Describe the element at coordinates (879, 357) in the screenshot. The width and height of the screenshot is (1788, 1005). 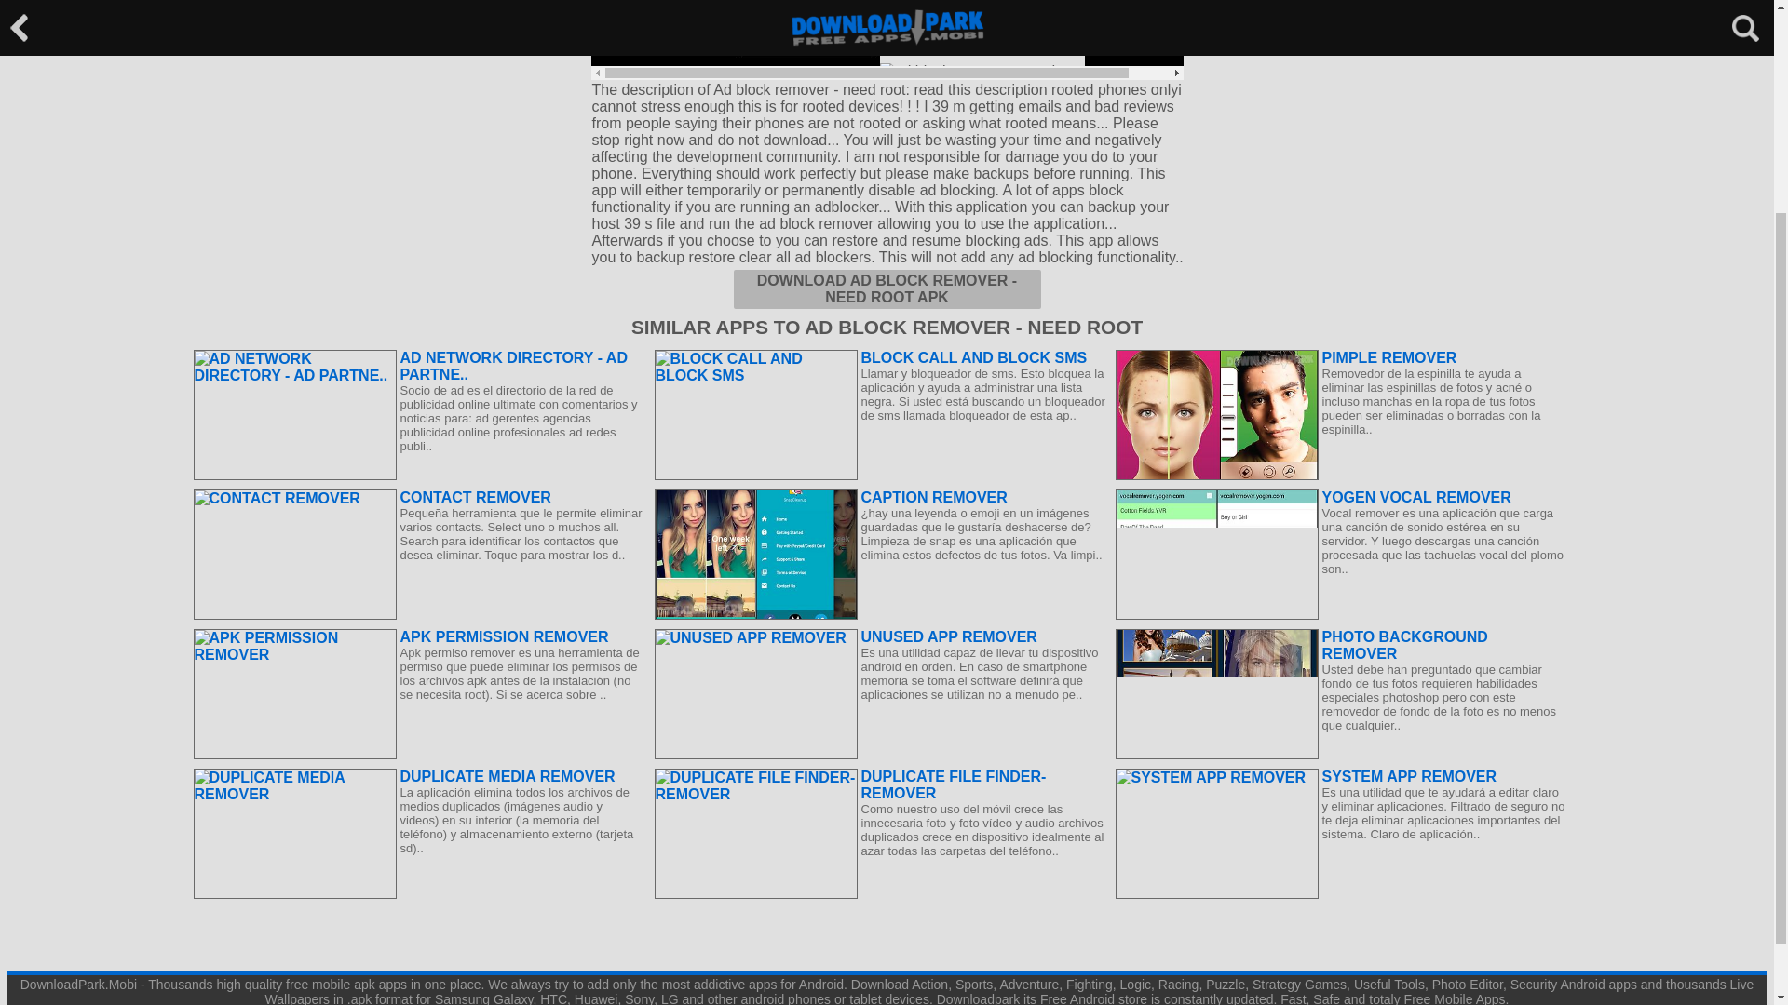
I see `BLOCK CALL AND BLOCK SMS` at that location.